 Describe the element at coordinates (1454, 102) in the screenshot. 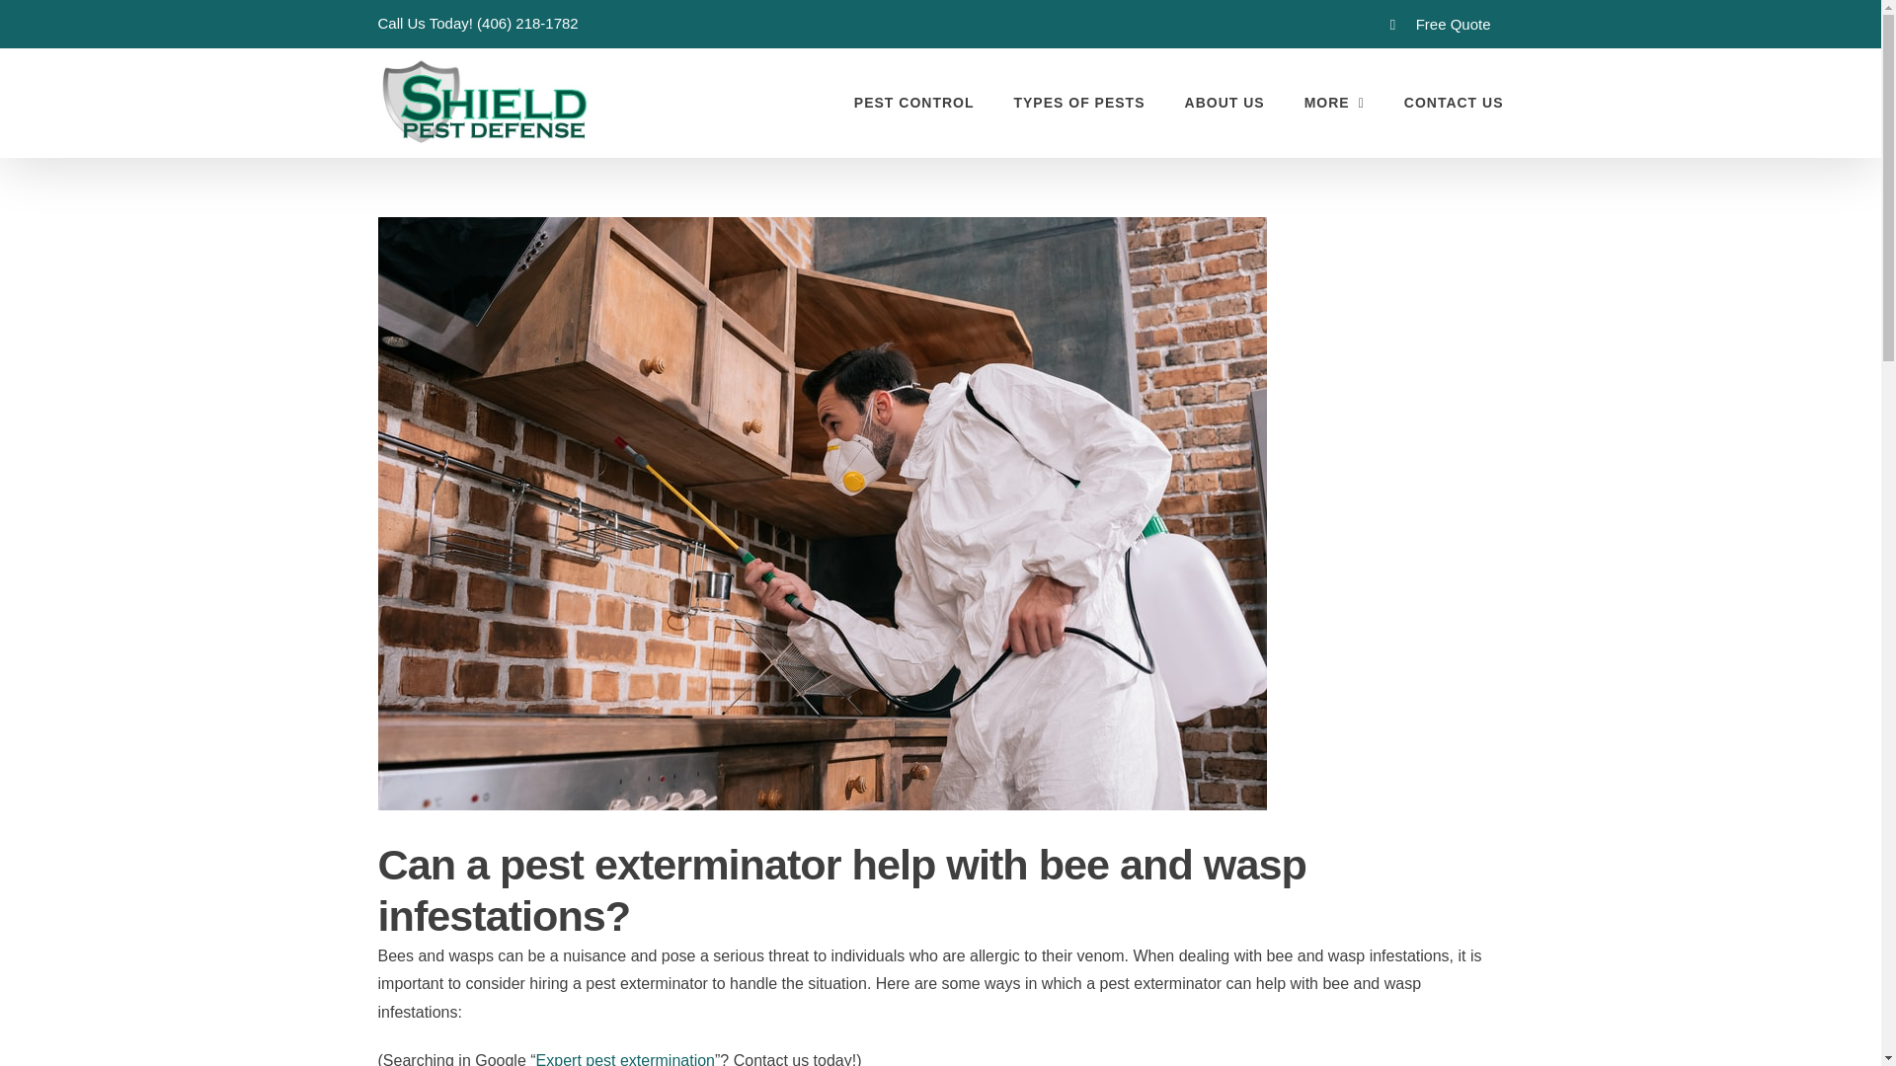

I see `CONTACT US` at that location.